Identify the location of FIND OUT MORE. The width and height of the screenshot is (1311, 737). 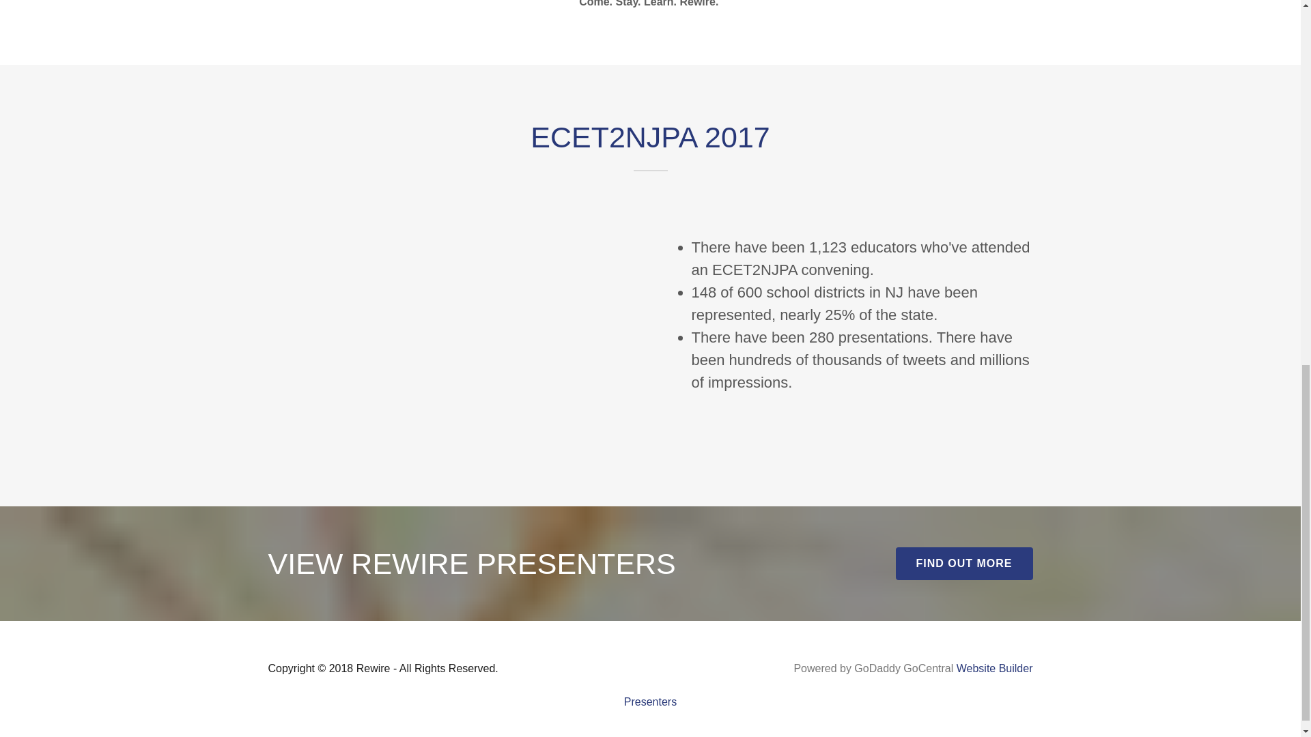
(964, 564).